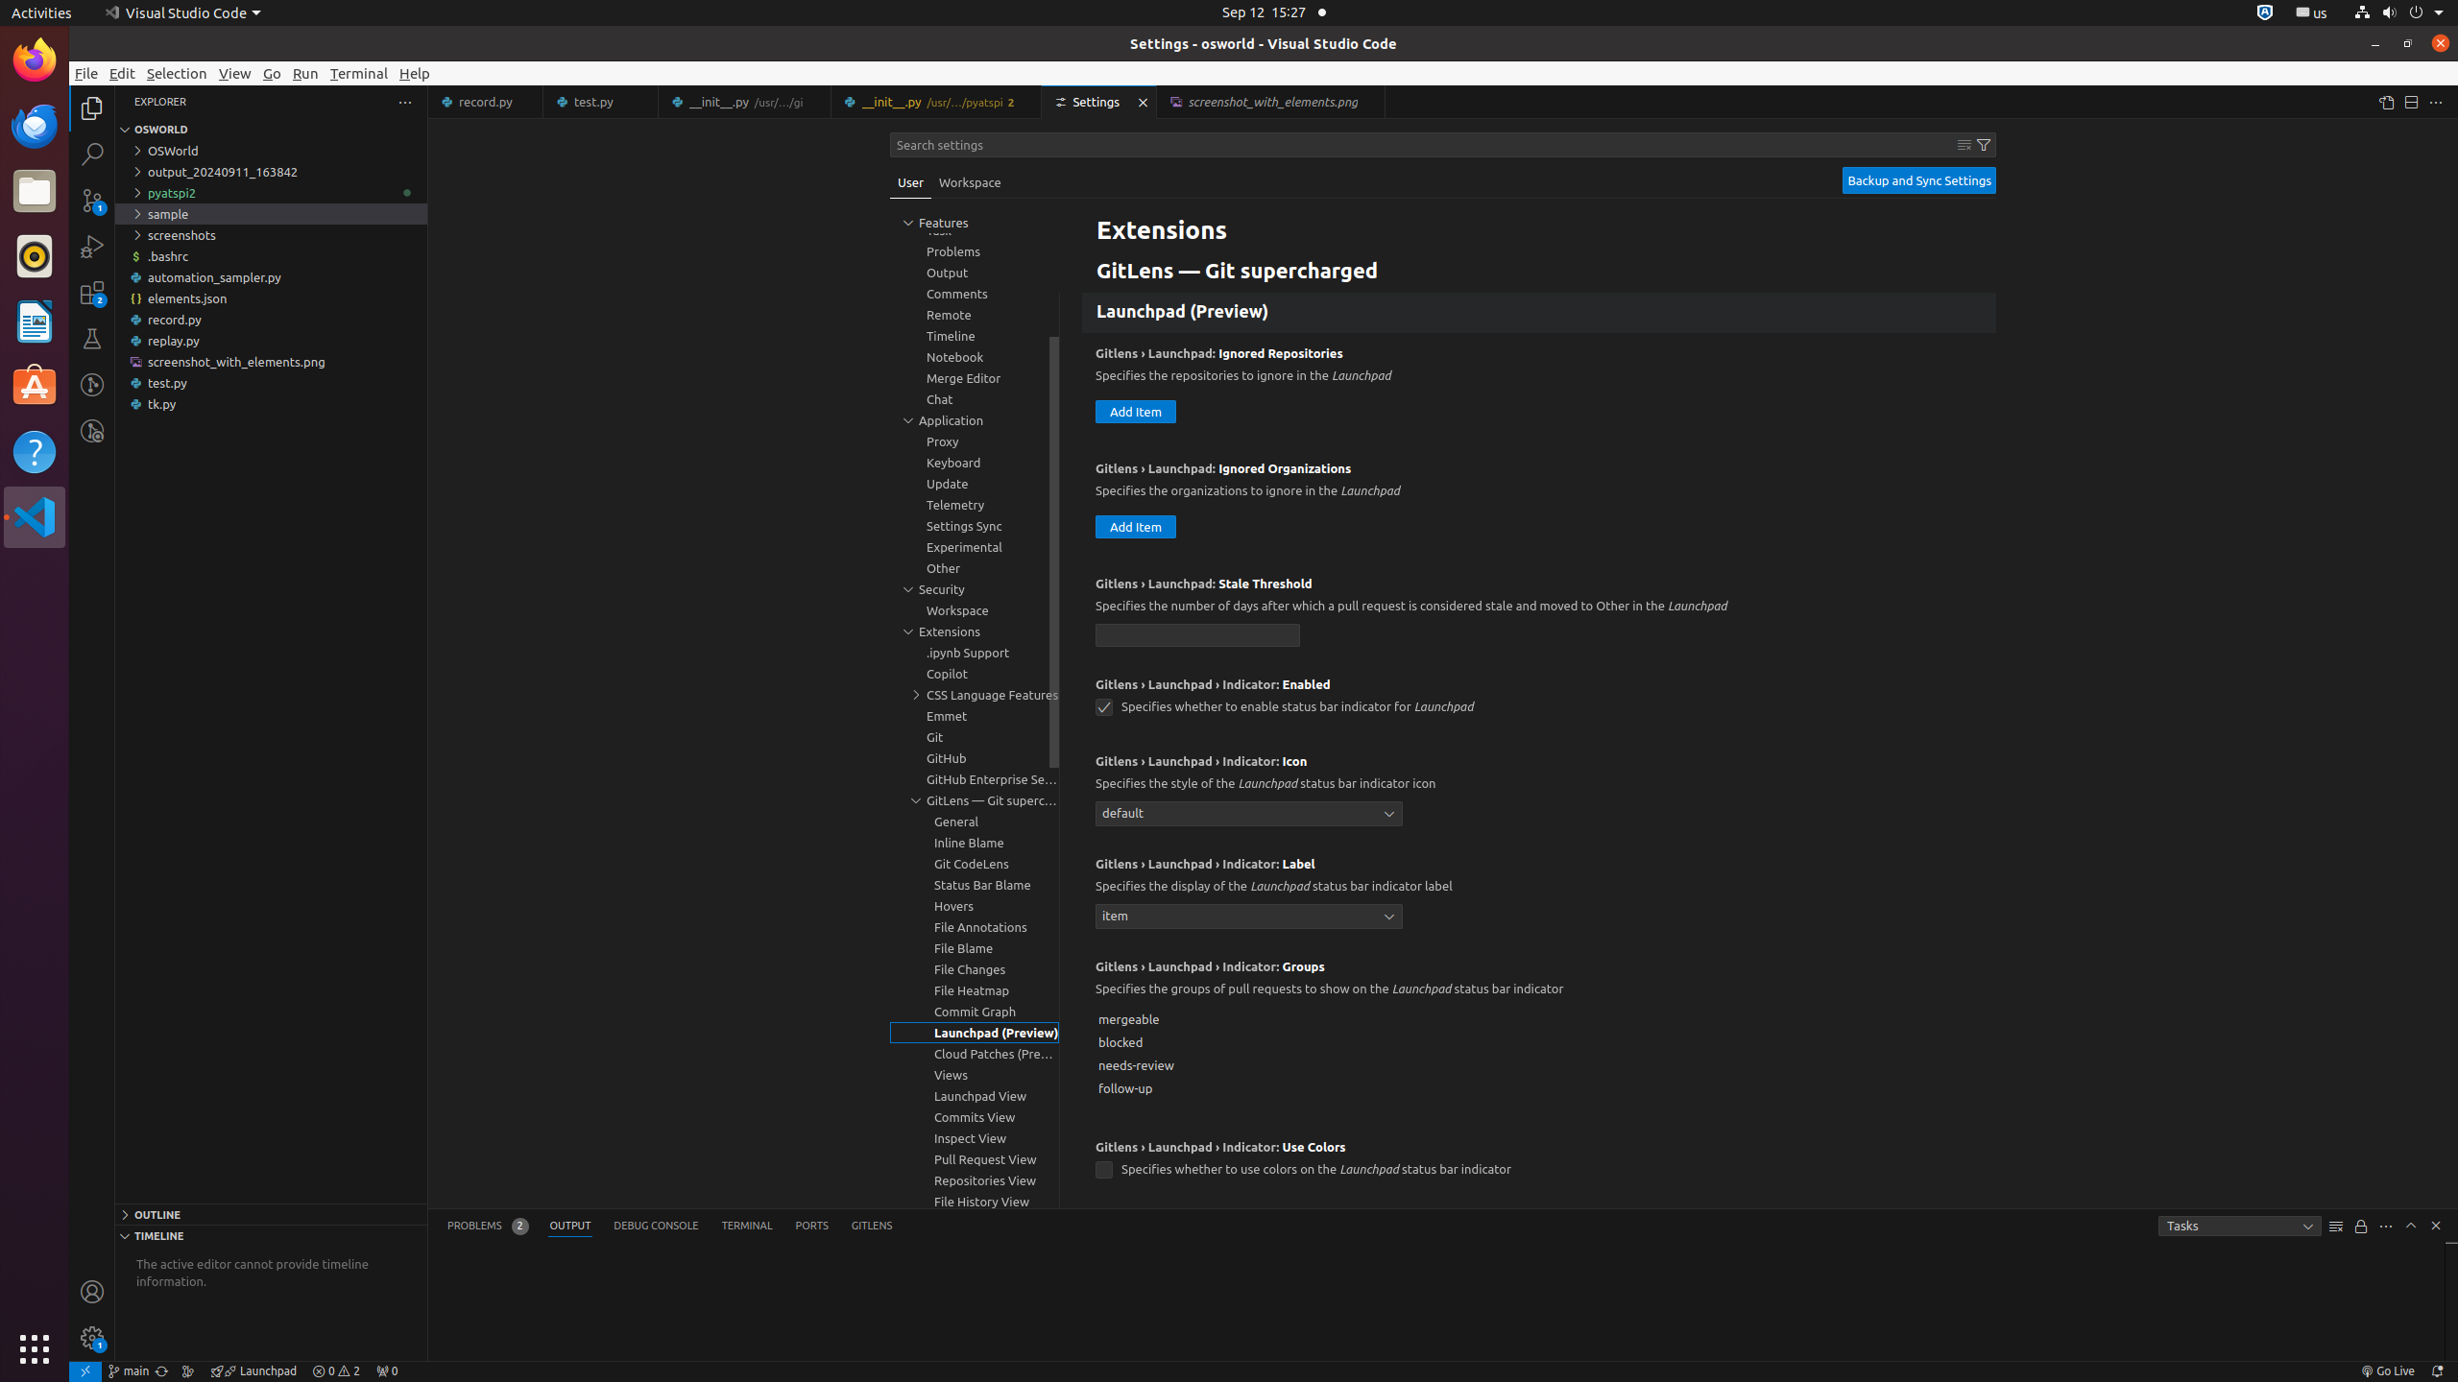 The width and height of the screenshot is (2458, 1382). What do you see at coordinates (92, 108) in the screenshot?
I see `Explorer (Ctrl+Shift+E)` at bounding box center [92, 108].